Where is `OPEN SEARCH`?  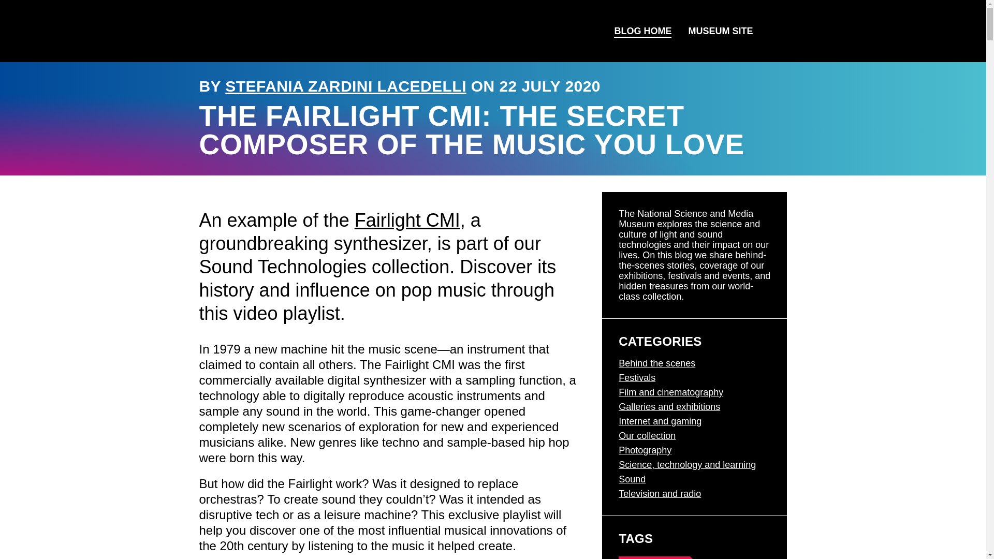
OPEN SEARCH is located at coordinates (773, 31).